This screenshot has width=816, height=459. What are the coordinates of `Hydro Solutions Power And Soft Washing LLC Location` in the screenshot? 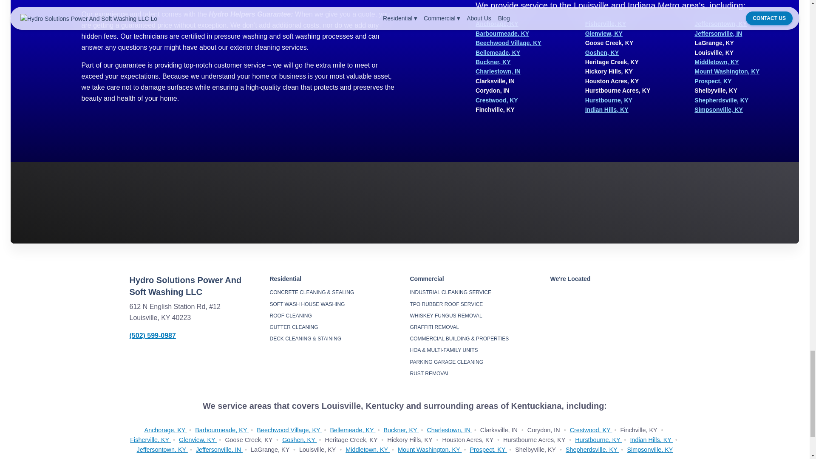 It's located at (615, 329).